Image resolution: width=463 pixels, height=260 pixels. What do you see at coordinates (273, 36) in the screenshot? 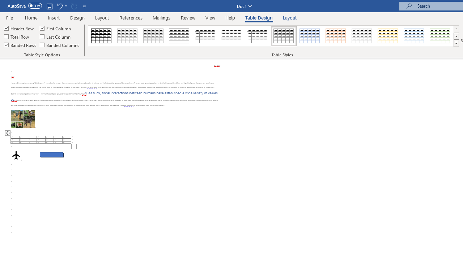
I see `AutomationID: TableStylesGalleryWord` at bounding box center [273, 36].